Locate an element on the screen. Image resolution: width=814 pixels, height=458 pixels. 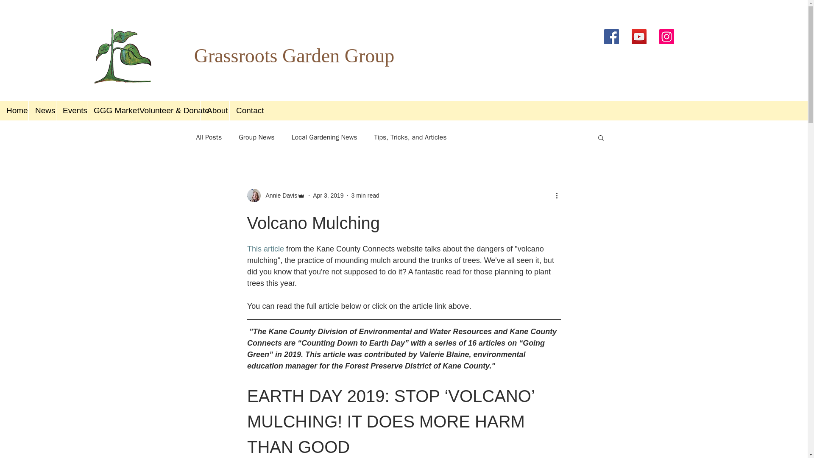
Local Gardening News is located at coordinates (324, 137).